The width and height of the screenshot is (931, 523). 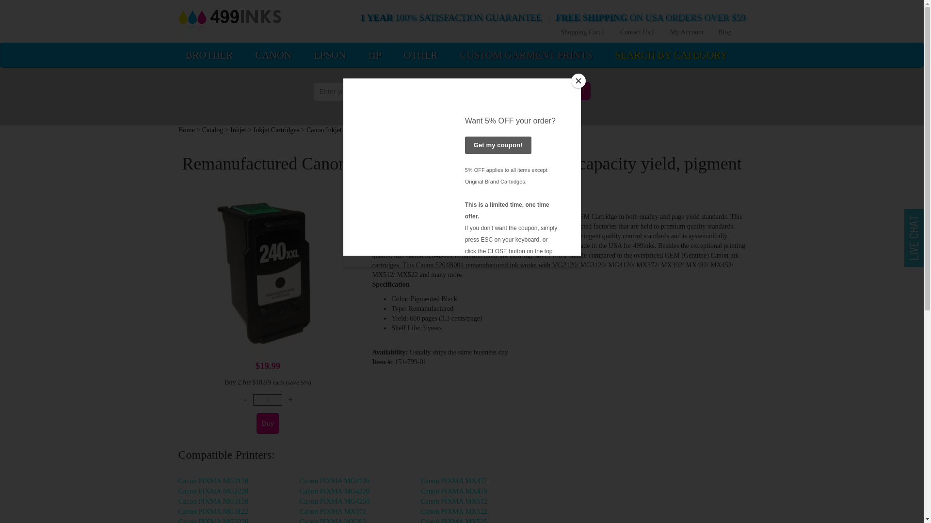 I want to click on 1, so click(x=268, y=400).